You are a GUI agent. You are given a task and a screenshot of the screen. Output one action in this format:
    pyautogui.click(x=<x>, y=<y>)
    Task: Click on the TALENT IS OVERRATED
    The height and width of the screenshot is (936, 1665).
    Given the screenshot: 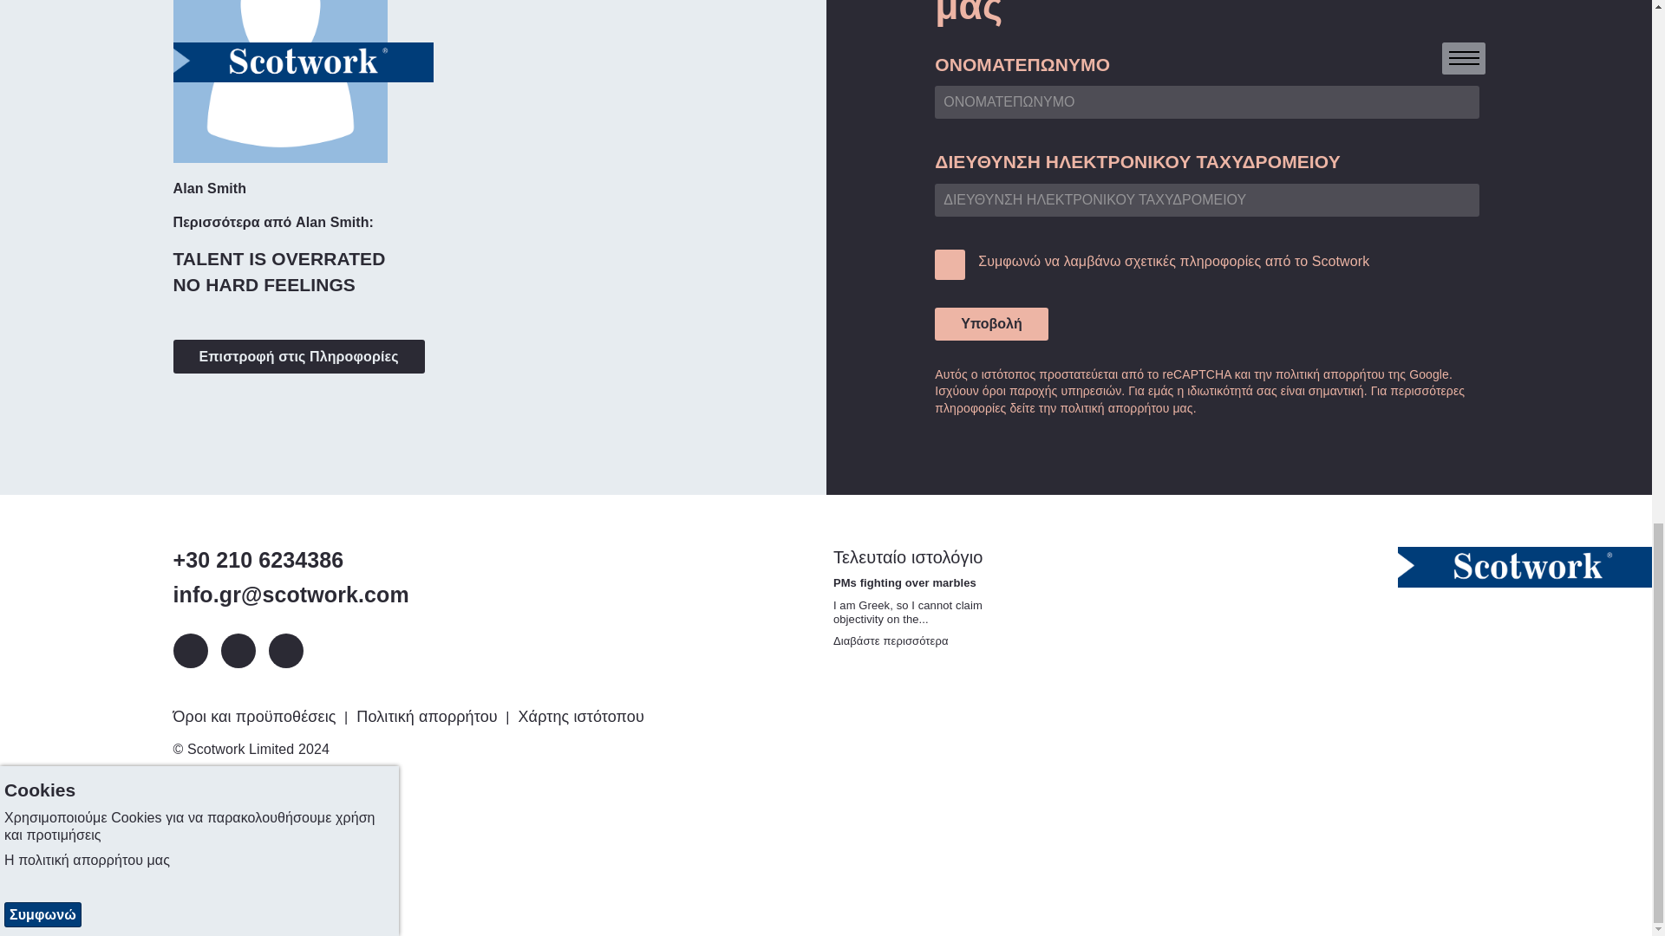 What is the action you would take?
    pyautogui.click(x=279, y=258)
    